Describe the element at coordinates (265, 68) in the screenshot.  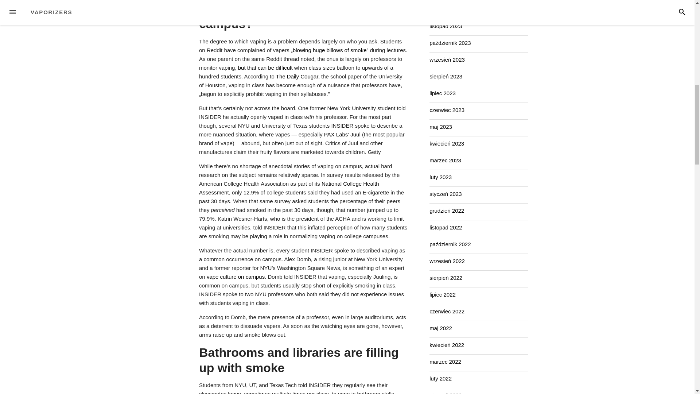
I see `but that can be difficult` at that location.